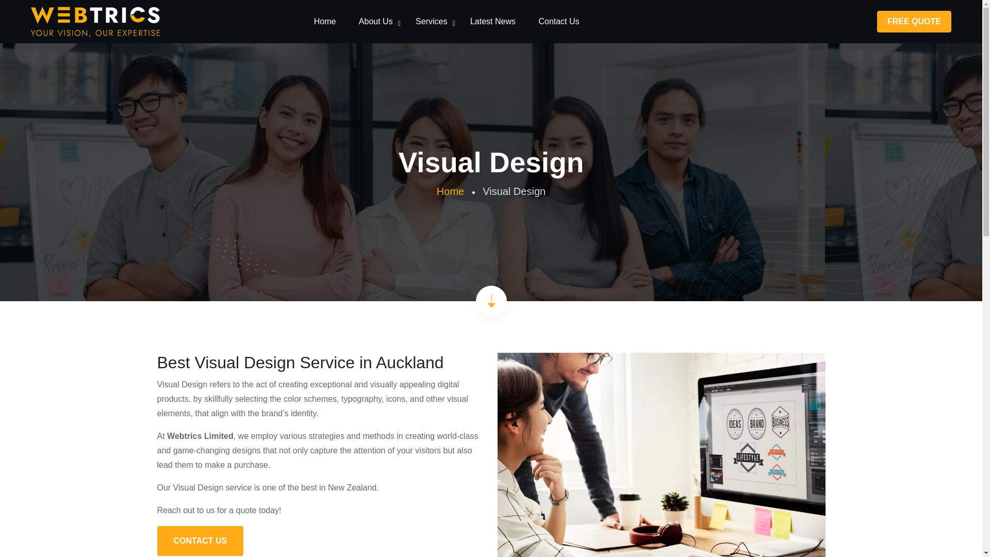 This screenshot has width=990, height=557. I want to click on Home, so click(450, 191).